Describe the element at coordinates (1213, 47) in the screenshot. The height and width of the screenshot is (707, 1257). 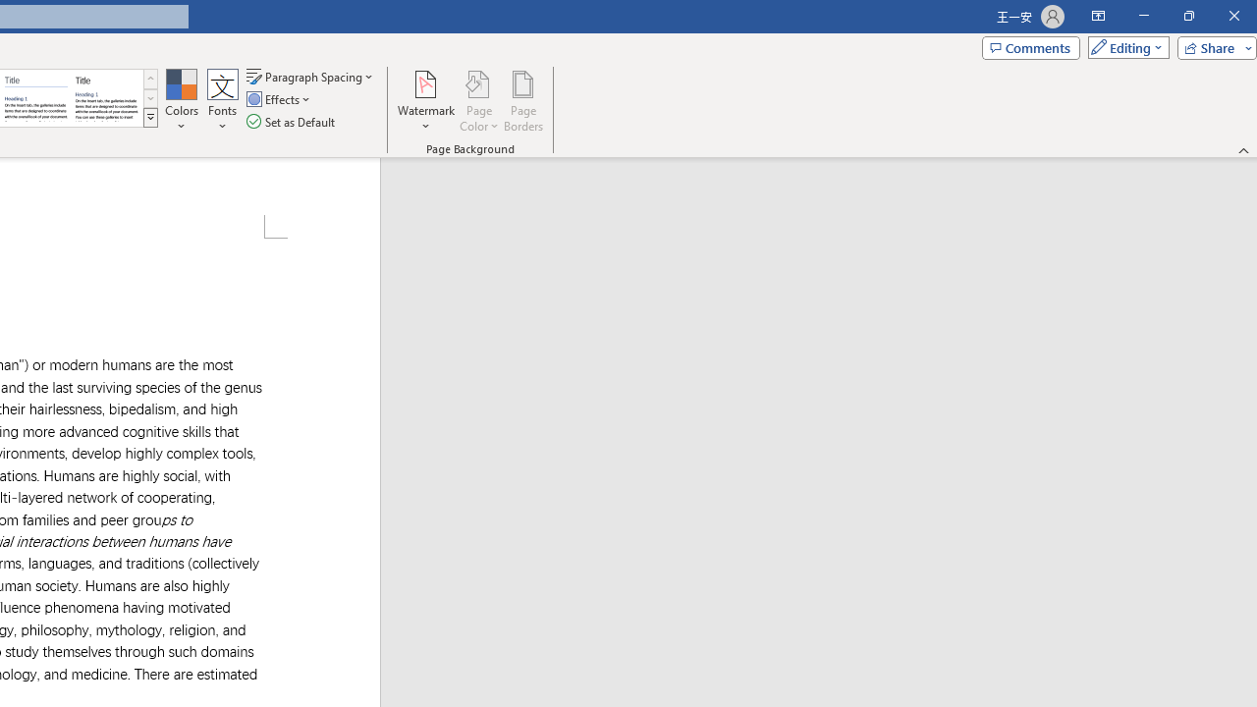
I see `Share` at that location.